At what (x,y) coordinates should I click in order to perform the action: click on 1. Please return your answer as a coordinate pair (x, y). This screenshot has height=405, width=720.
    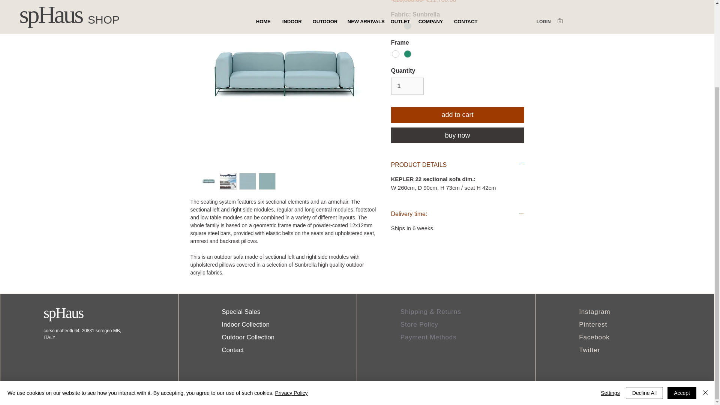
    Looking at the image, I should click on (407, 86).